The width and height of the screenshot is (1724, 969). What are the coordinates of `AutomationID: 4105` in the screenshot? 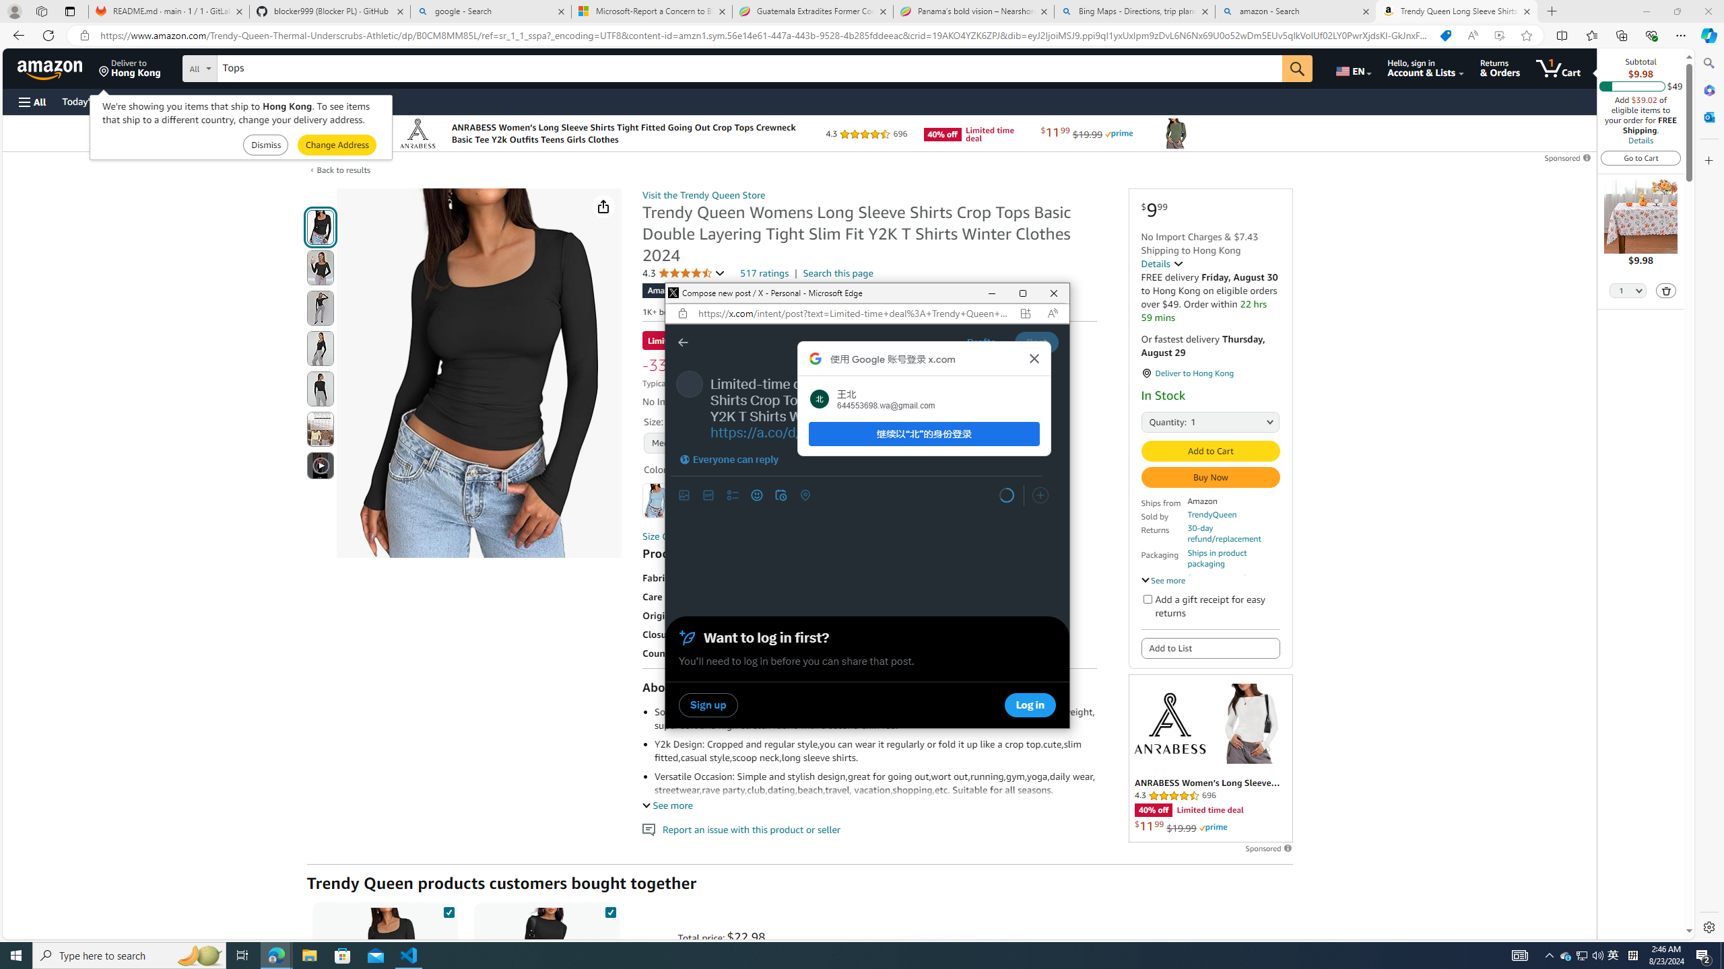 It's located at (1566, 956).